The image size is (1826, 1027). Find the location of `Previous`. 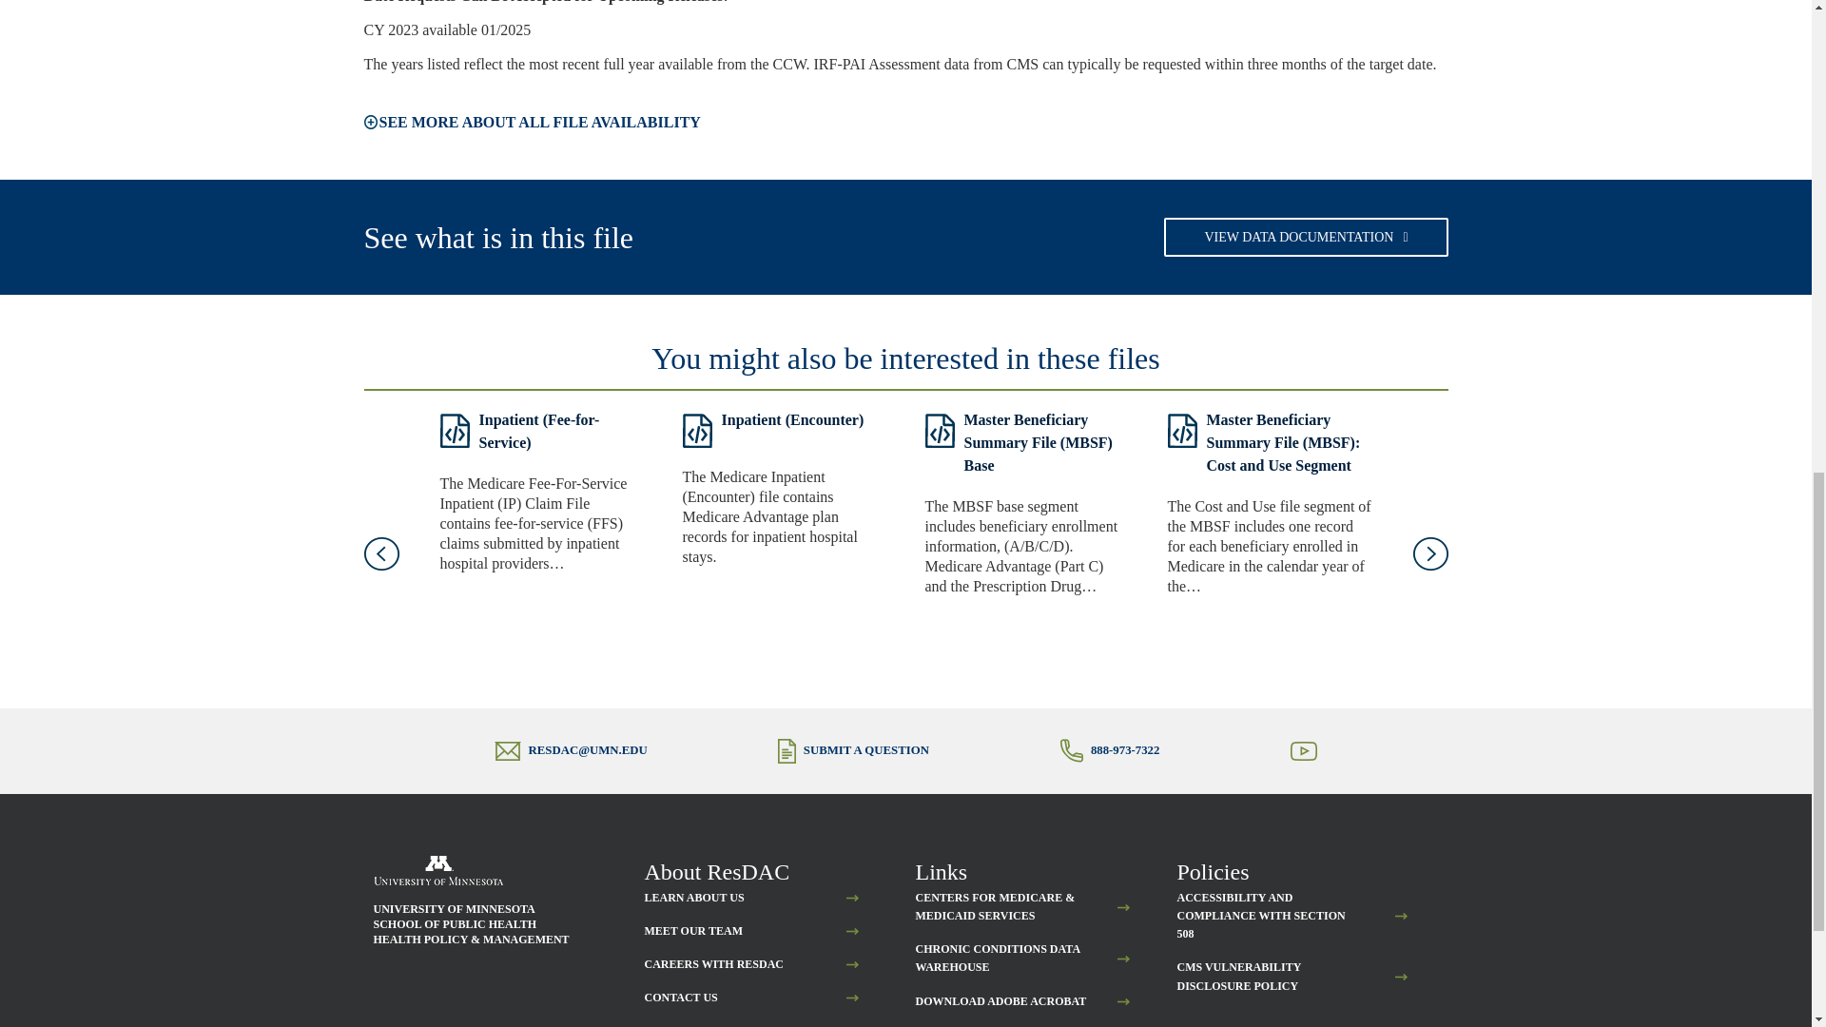

Previous is located at coordinates (380, 553).